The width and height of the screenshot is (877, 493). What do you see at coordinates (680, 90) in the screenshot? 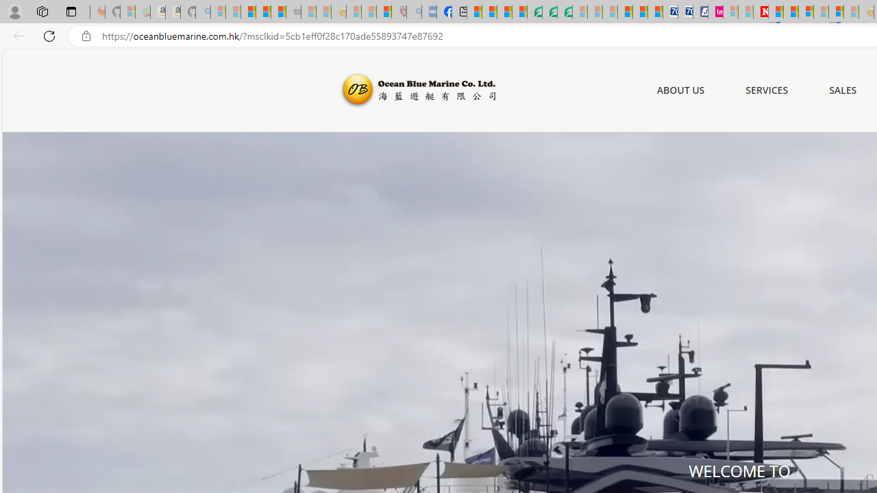
I see `ABOUT US` at bounding box center [680, 90].